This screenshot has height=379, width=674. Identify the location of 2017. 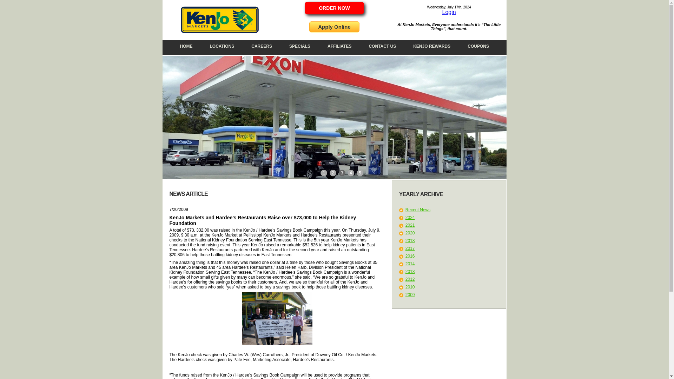
(410, 248).